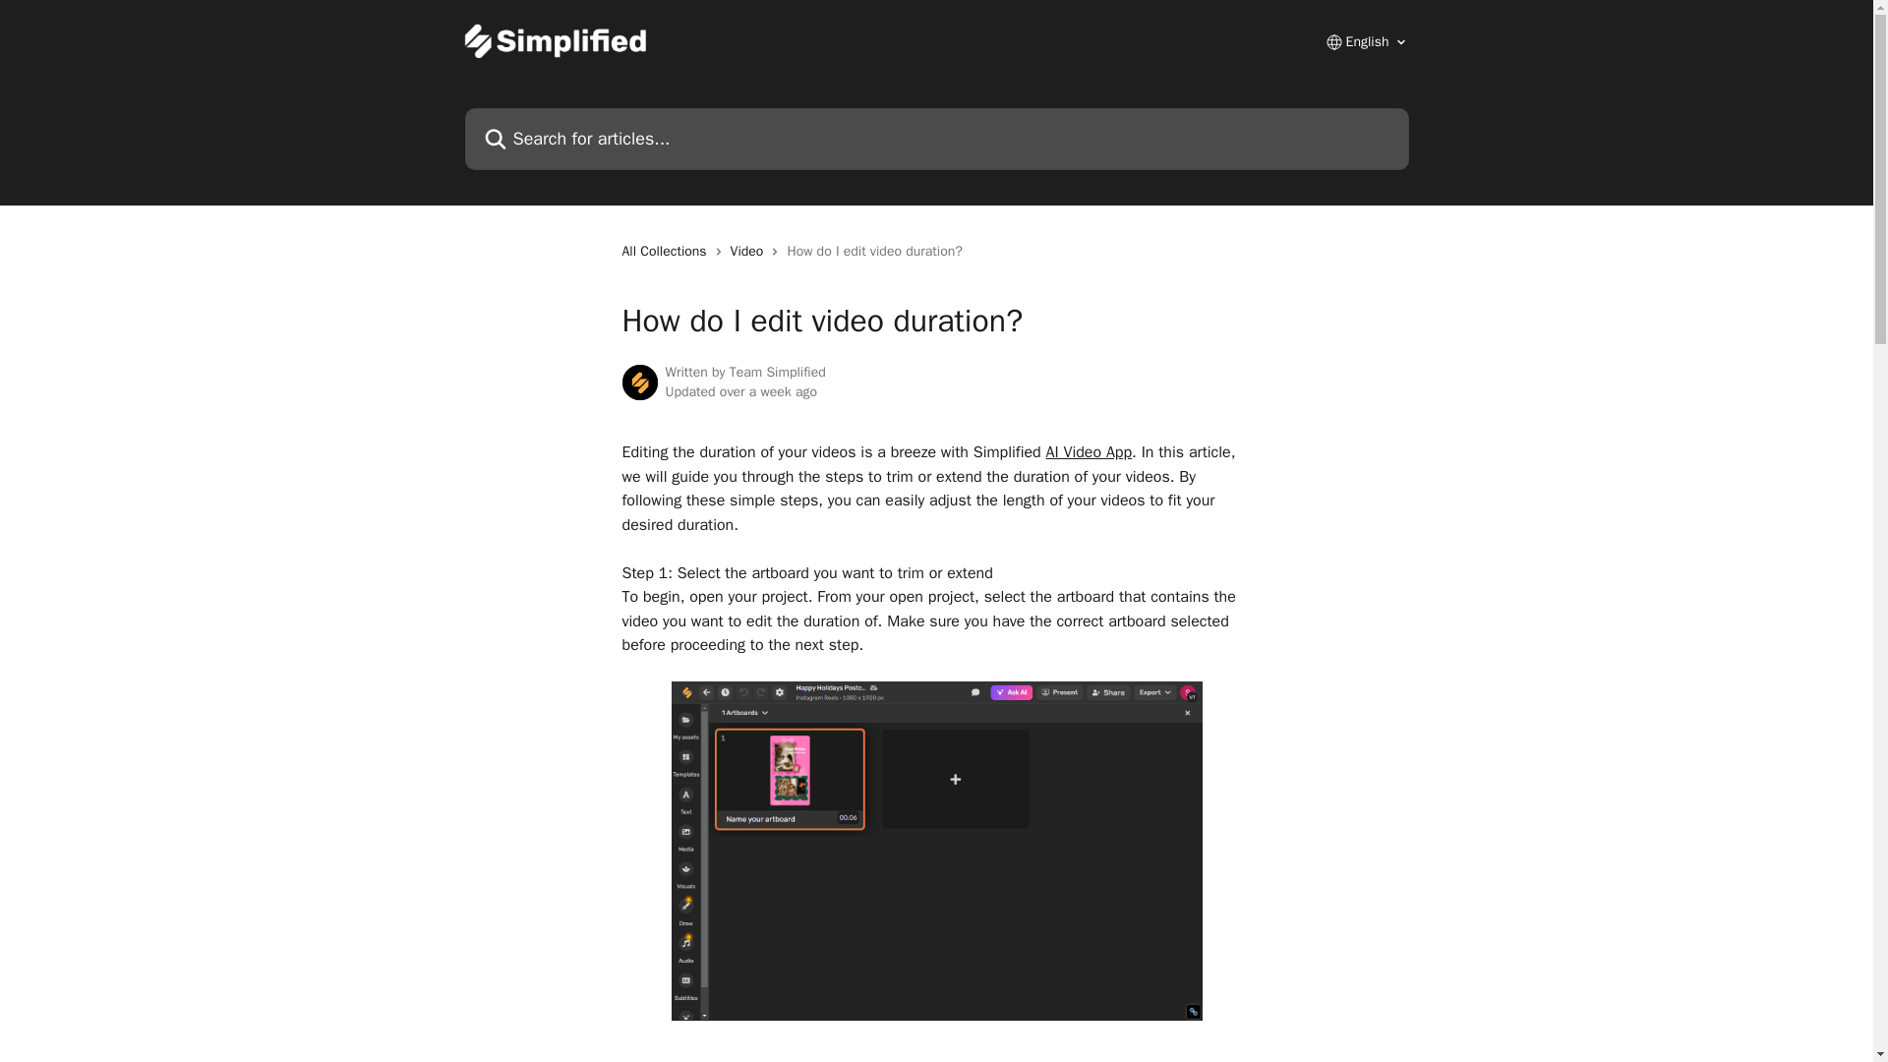  I want to click on All Collections, so click(667, 252).